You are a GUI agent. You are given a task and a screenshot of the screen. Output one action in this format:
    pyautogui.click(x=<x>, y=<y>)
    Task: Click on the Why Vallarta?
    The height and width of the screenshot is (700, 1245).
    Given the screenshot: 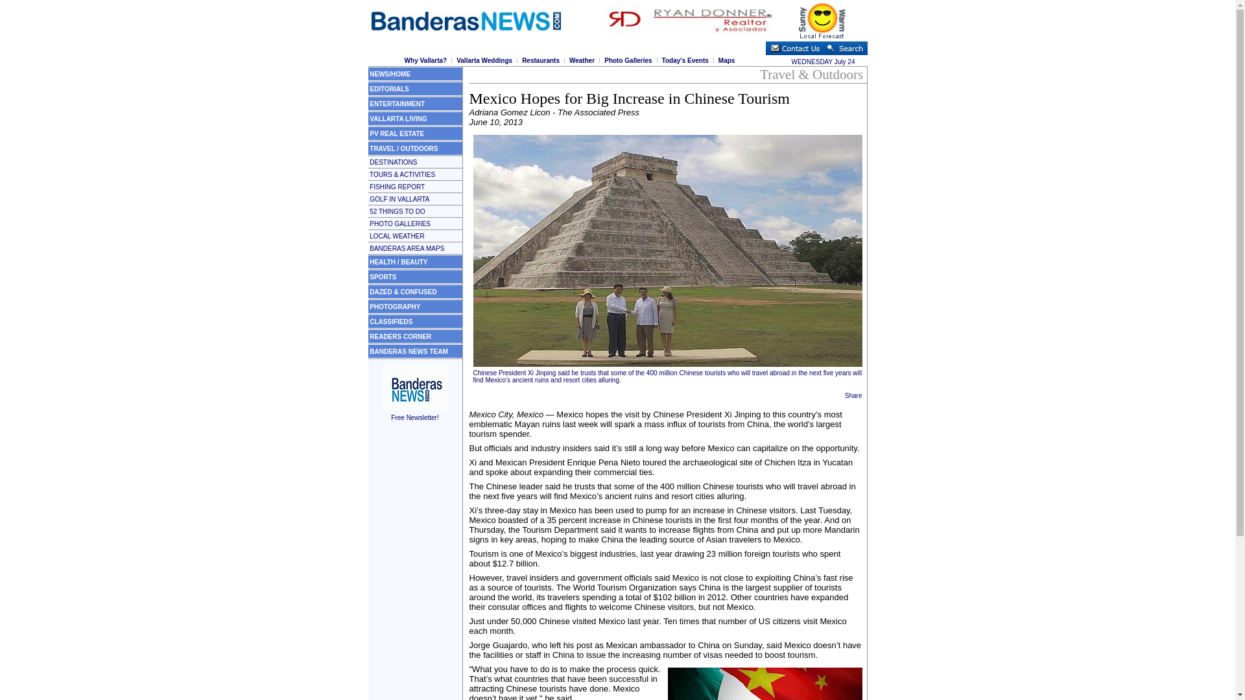 What is the action you would take?
    pyautogui.click(x=425, y=60)
    